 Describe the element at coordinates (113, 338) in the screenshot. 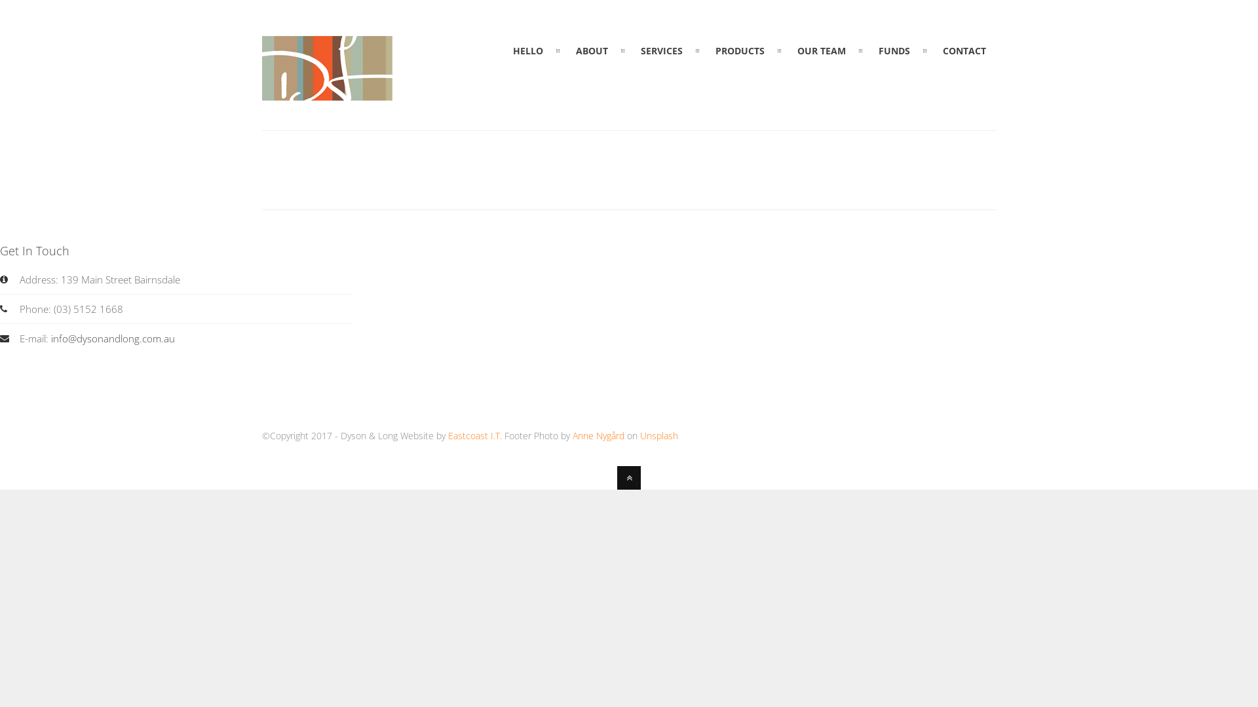

I see `info@dysonandlong.com.au` at that location.